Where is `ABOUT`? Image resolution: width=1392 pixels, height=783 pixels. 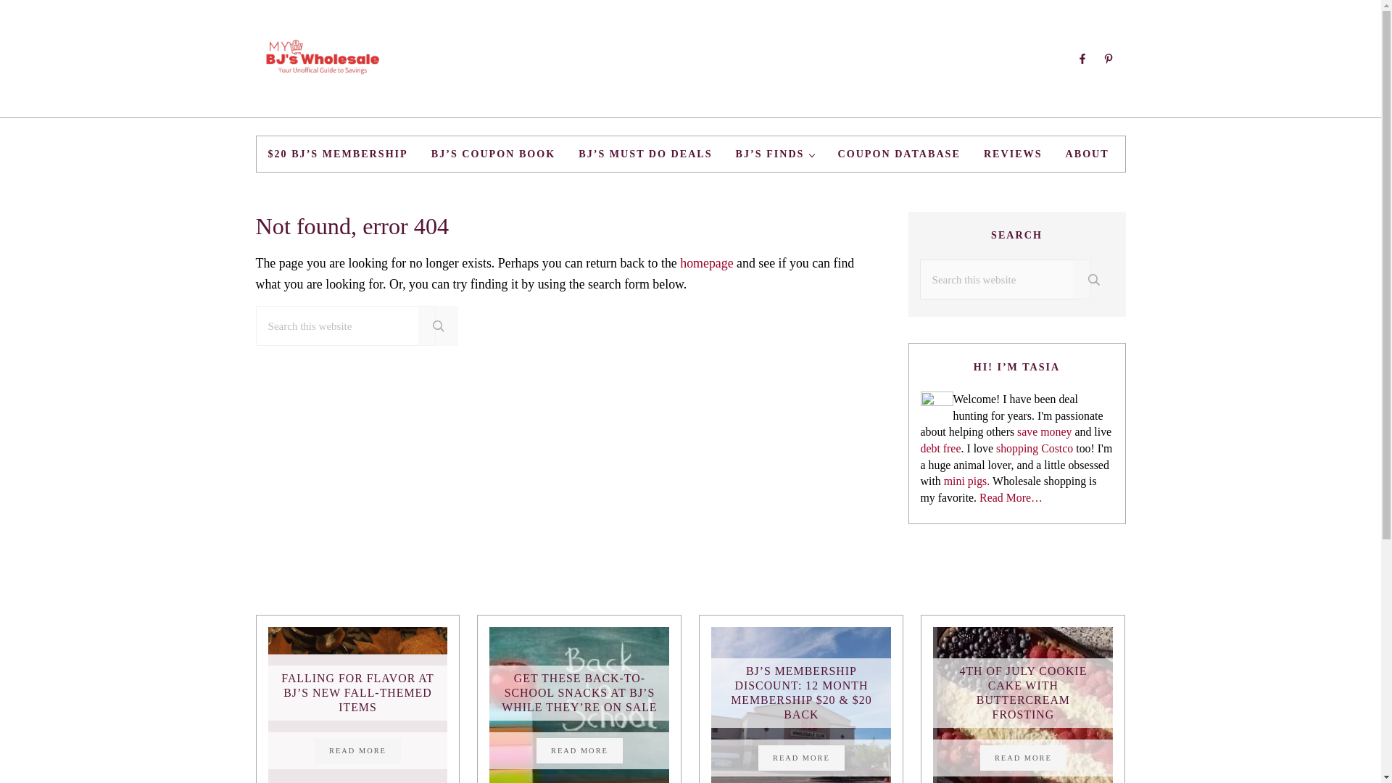 ABOUT is located at coordinates (1087, 154).